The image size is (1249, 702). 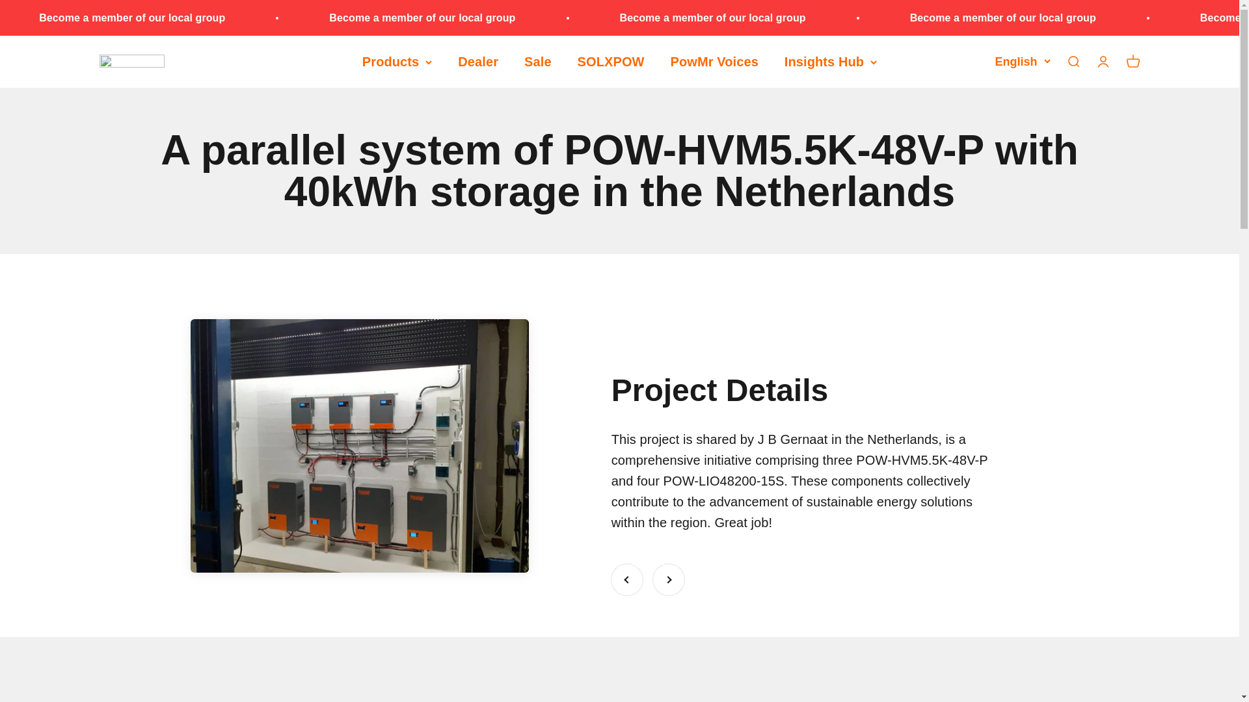 What do you see at coordinates (478, 61) in the screenshot?
I see `Dealer` at bounding box center [478, 61].